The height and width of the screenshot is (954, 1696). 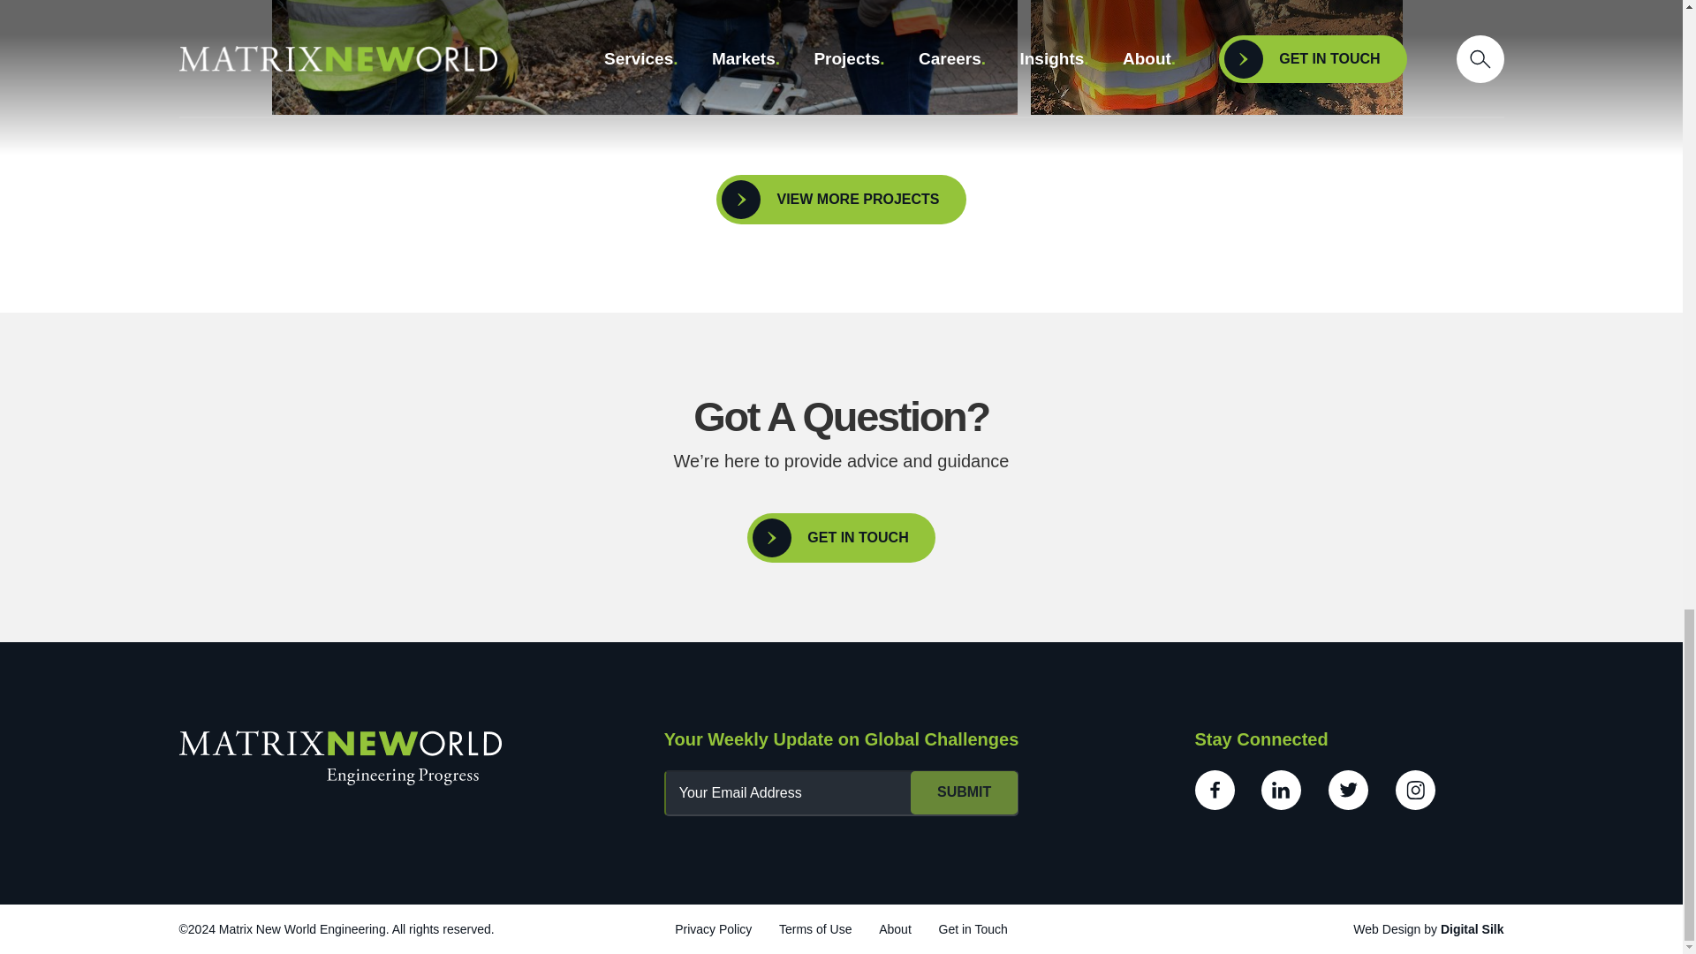 What do you see at coordinates (1472, 929) in the screenshot?
I see `Digital Silk` at bounding box center [1472, 929].